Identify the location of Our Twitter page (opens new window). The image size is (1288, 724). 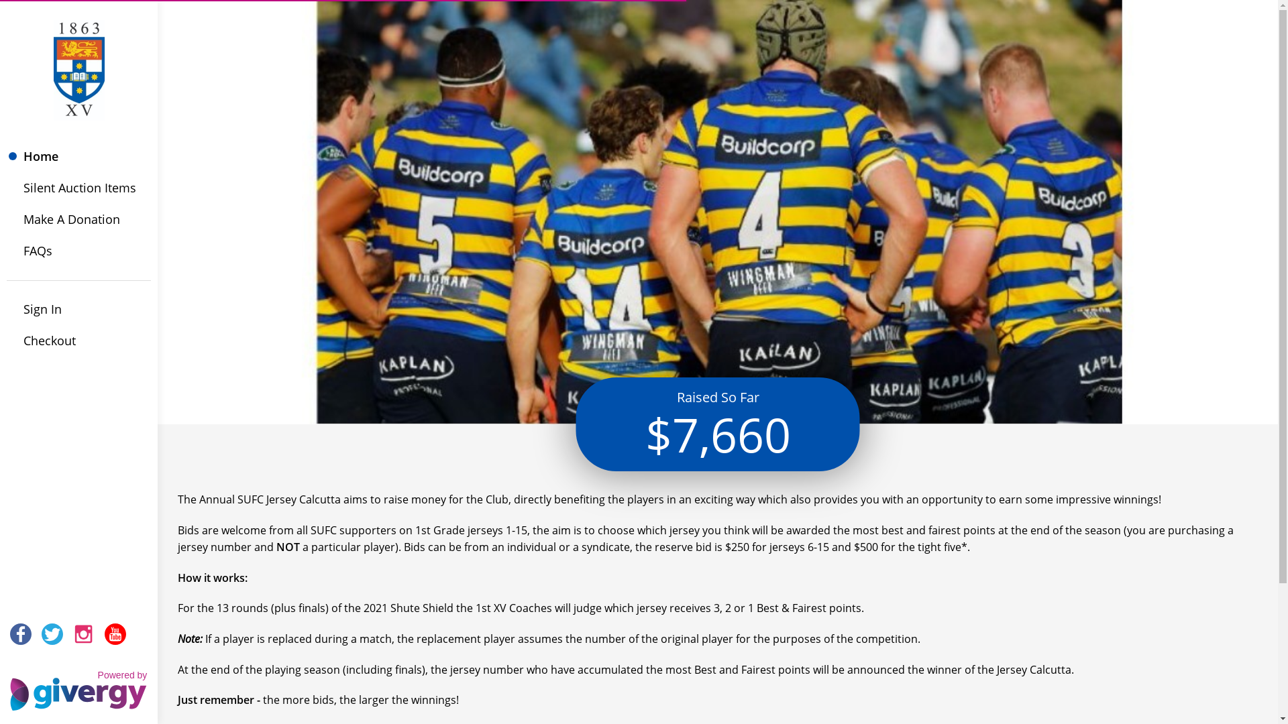
(52, 634).